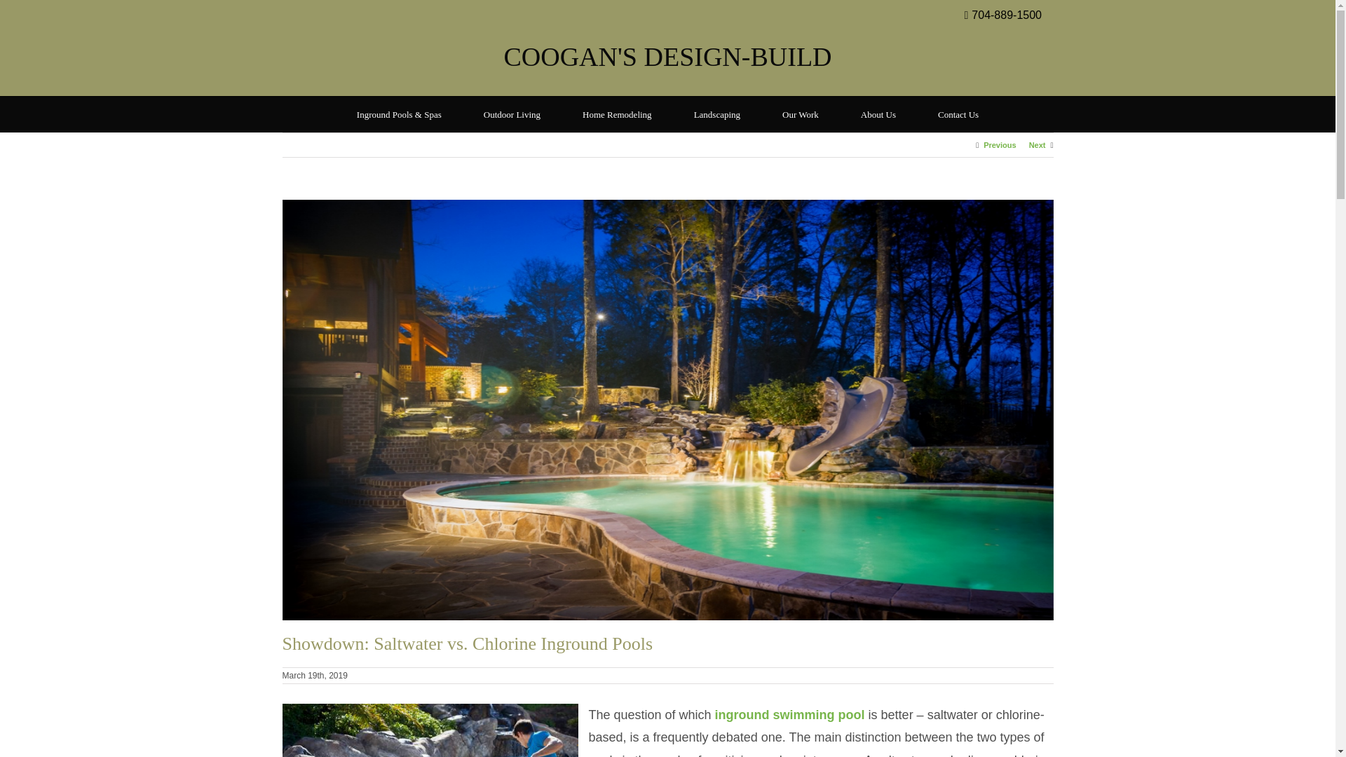 The width and height of the screenshot is (1346, 757). What do you see at coordinates (1000, 144) in the screenshot?
I see `Previous` at bounding box center [1000, 144].